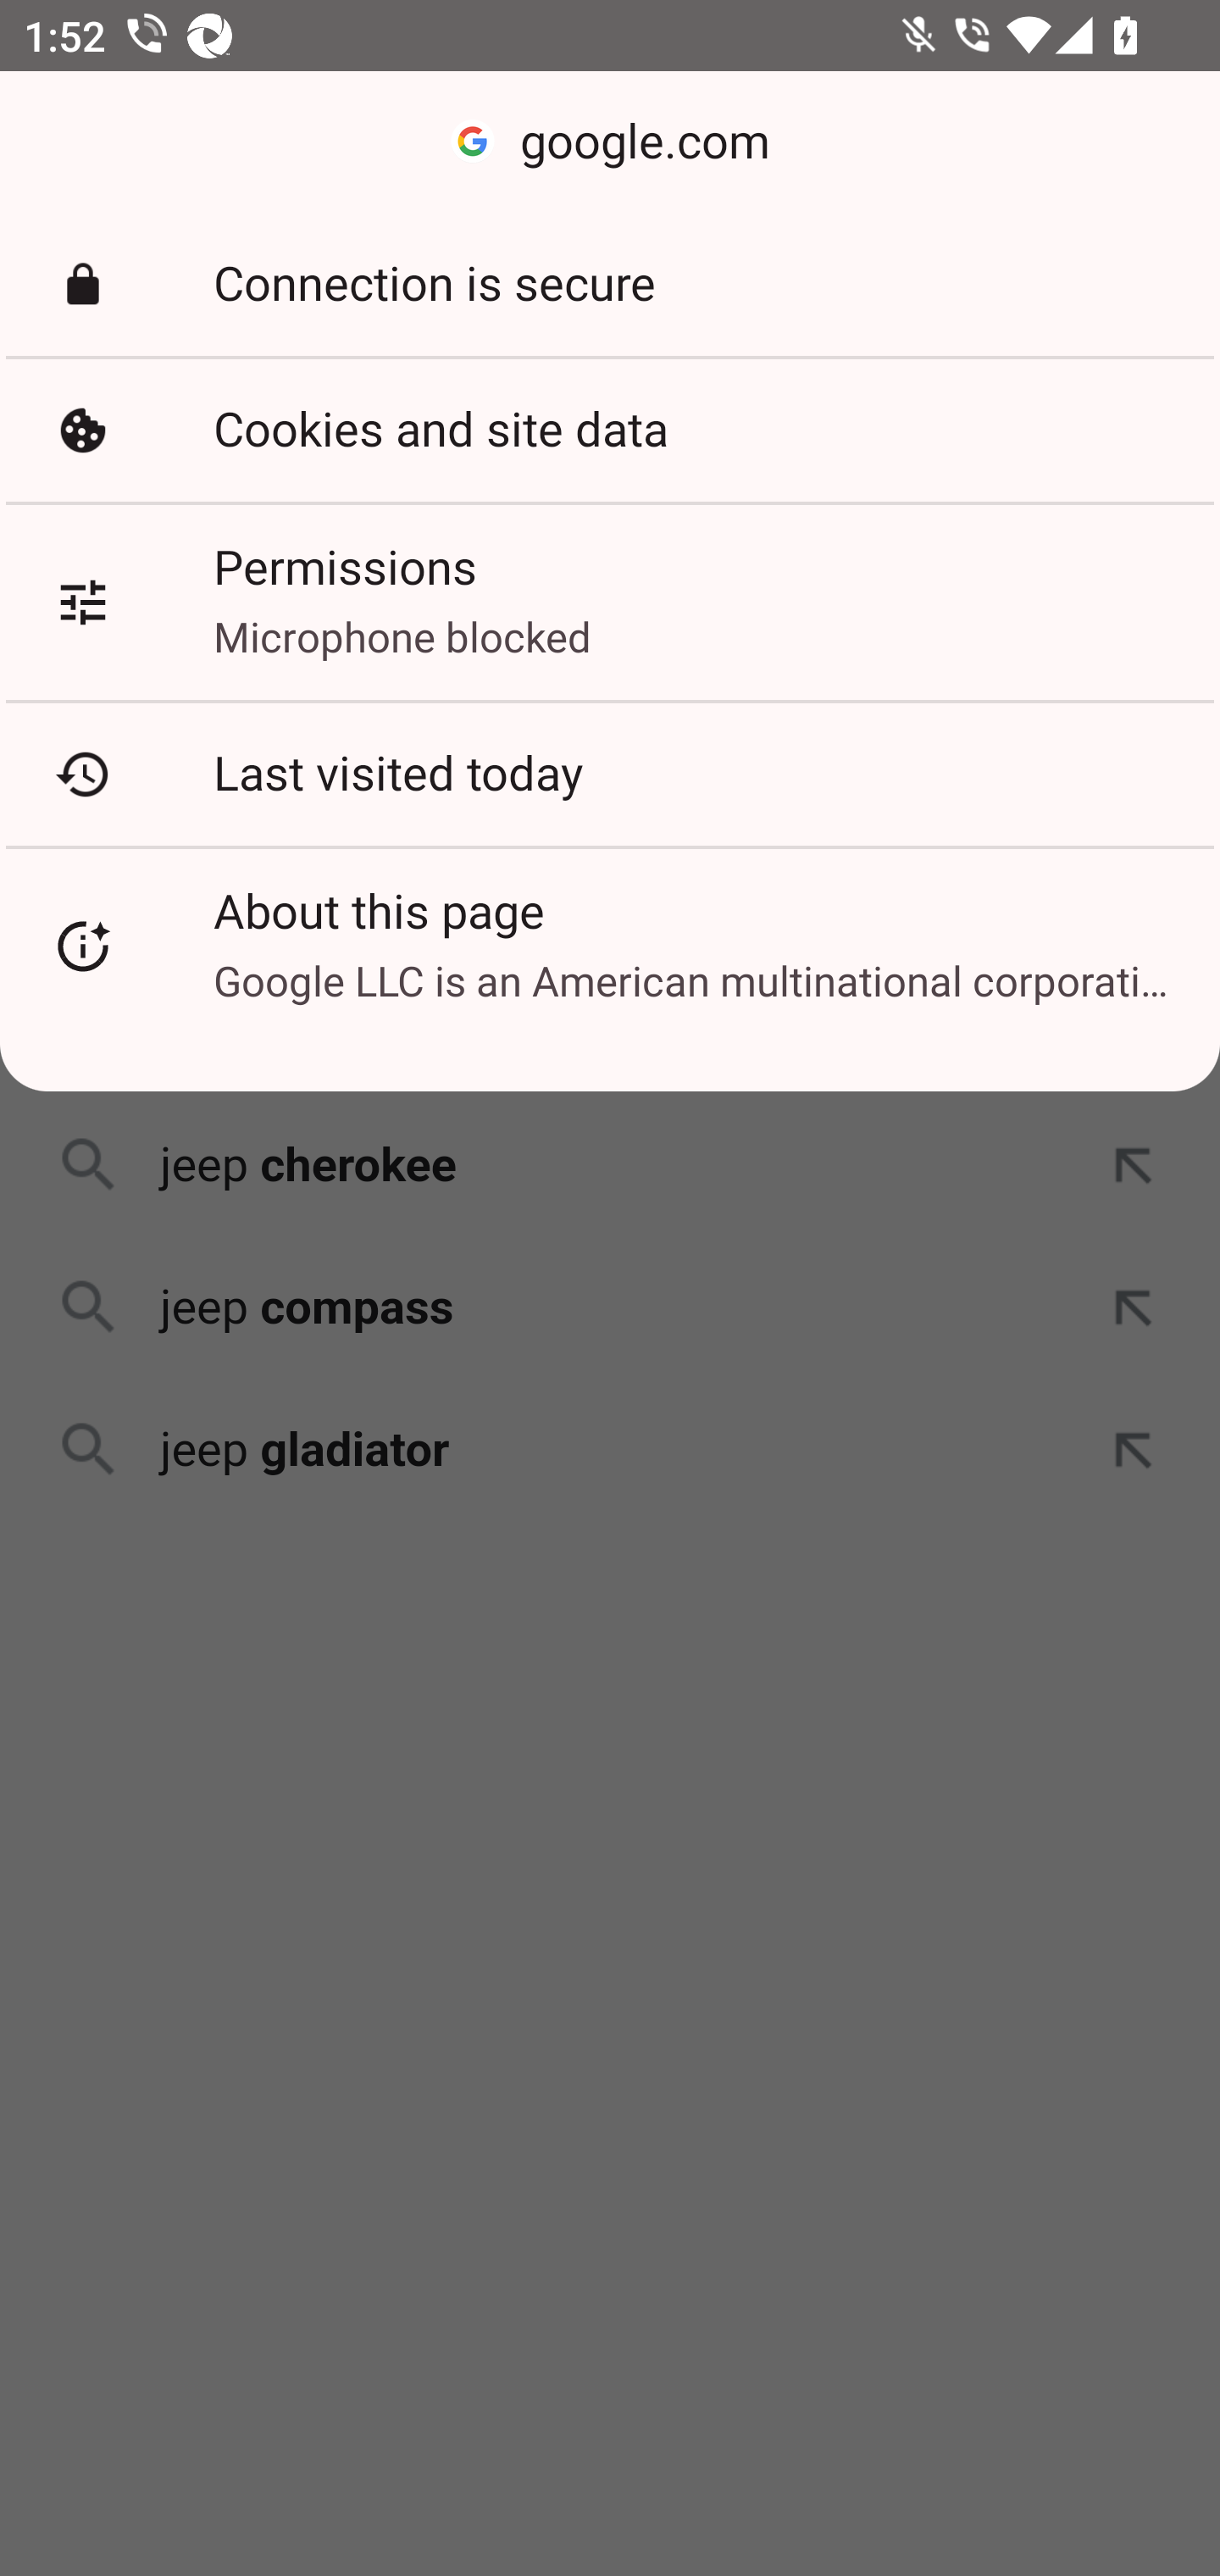 The width and height of the screenshot is (1220, 2576). What do you see at coordinates (610, 602) in the screenshot?
I see `Permissions Microphone blocked` at bounding box center [610, 602].